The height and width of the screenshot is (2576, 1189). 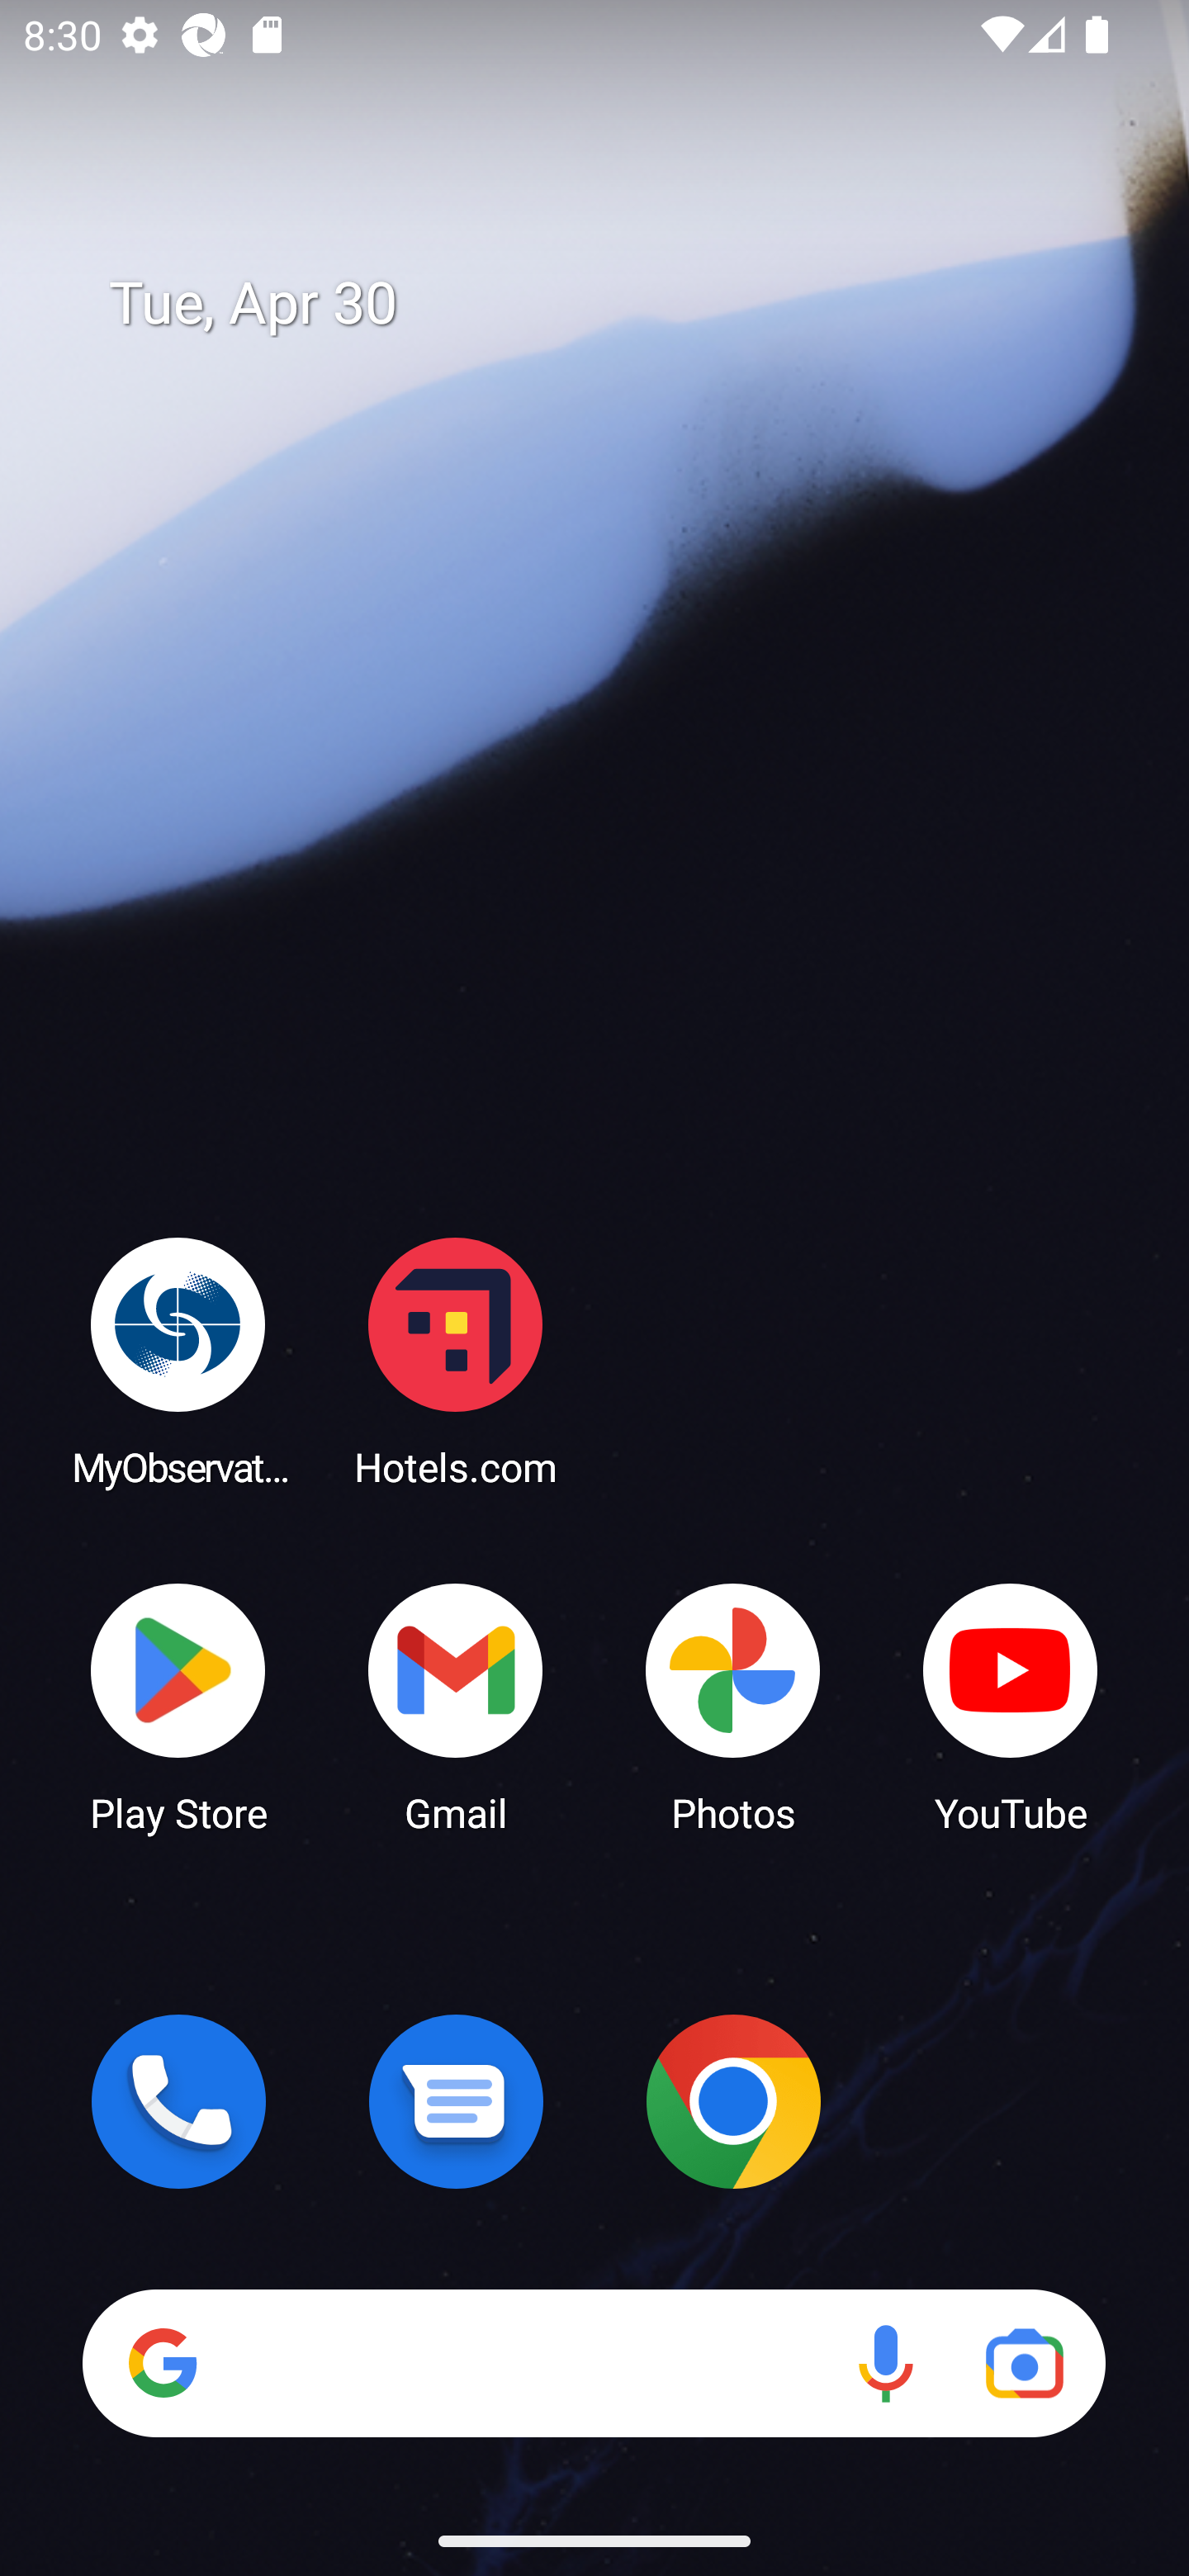 What do you see at coordinates (618, 304) in the screenshot?
I see `Tue, Apr 30` at bounding box center [618, 304].